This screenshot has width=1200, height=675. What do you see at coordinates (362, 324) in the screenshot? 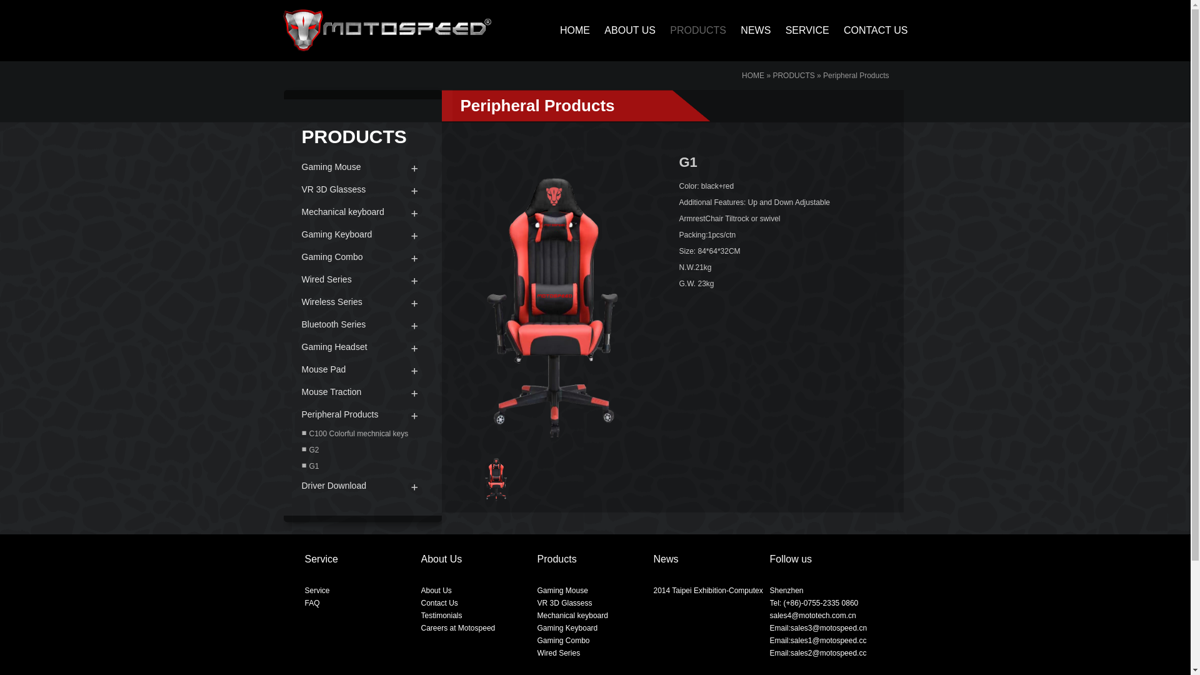
I see `Bluetooth Series` at bounding box center [362, 324].